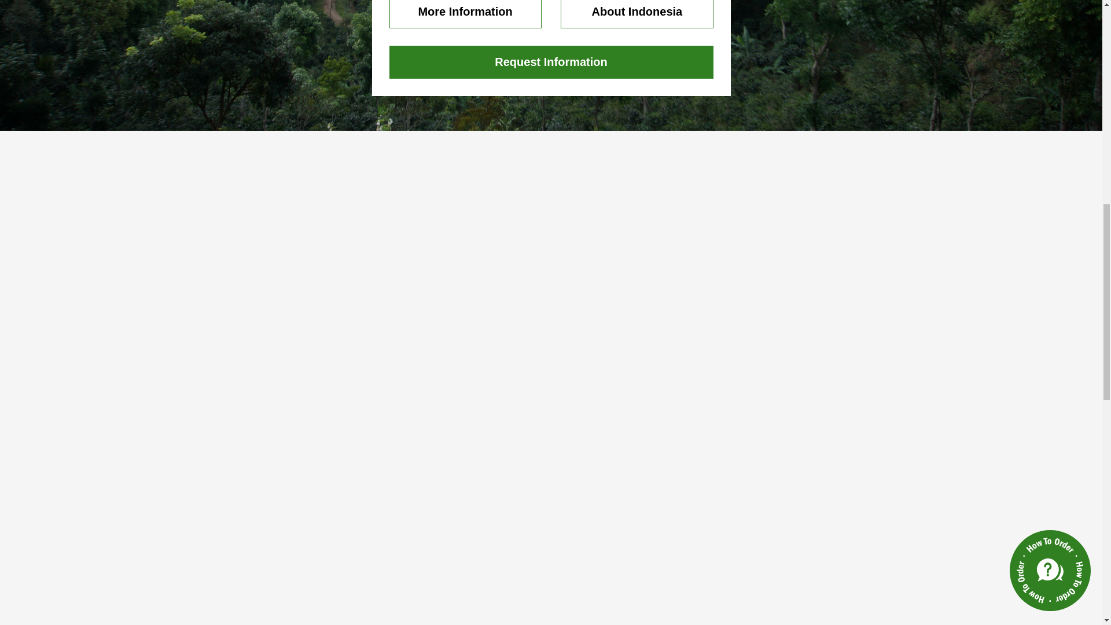 Image resolution: width=1111 pixels, height=625 pixels. I want to click on About Indonesia, so click(637, 14).